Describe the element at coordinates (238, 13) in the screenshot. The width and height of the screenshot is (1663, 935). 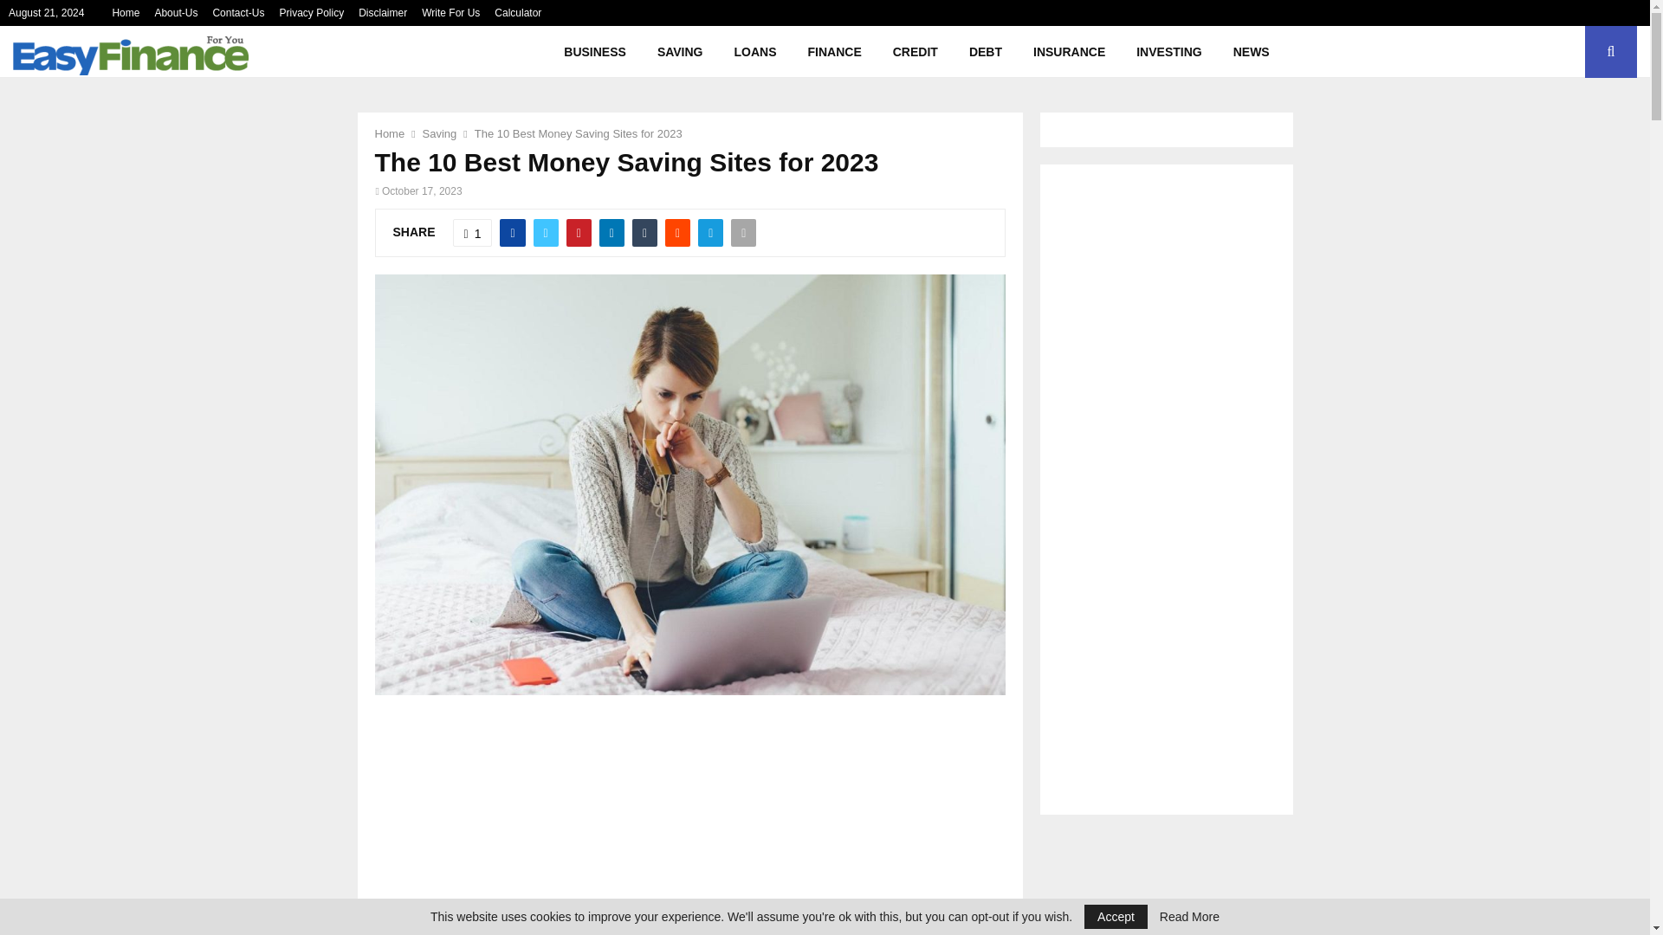
I see `Contact-Us` at that location.